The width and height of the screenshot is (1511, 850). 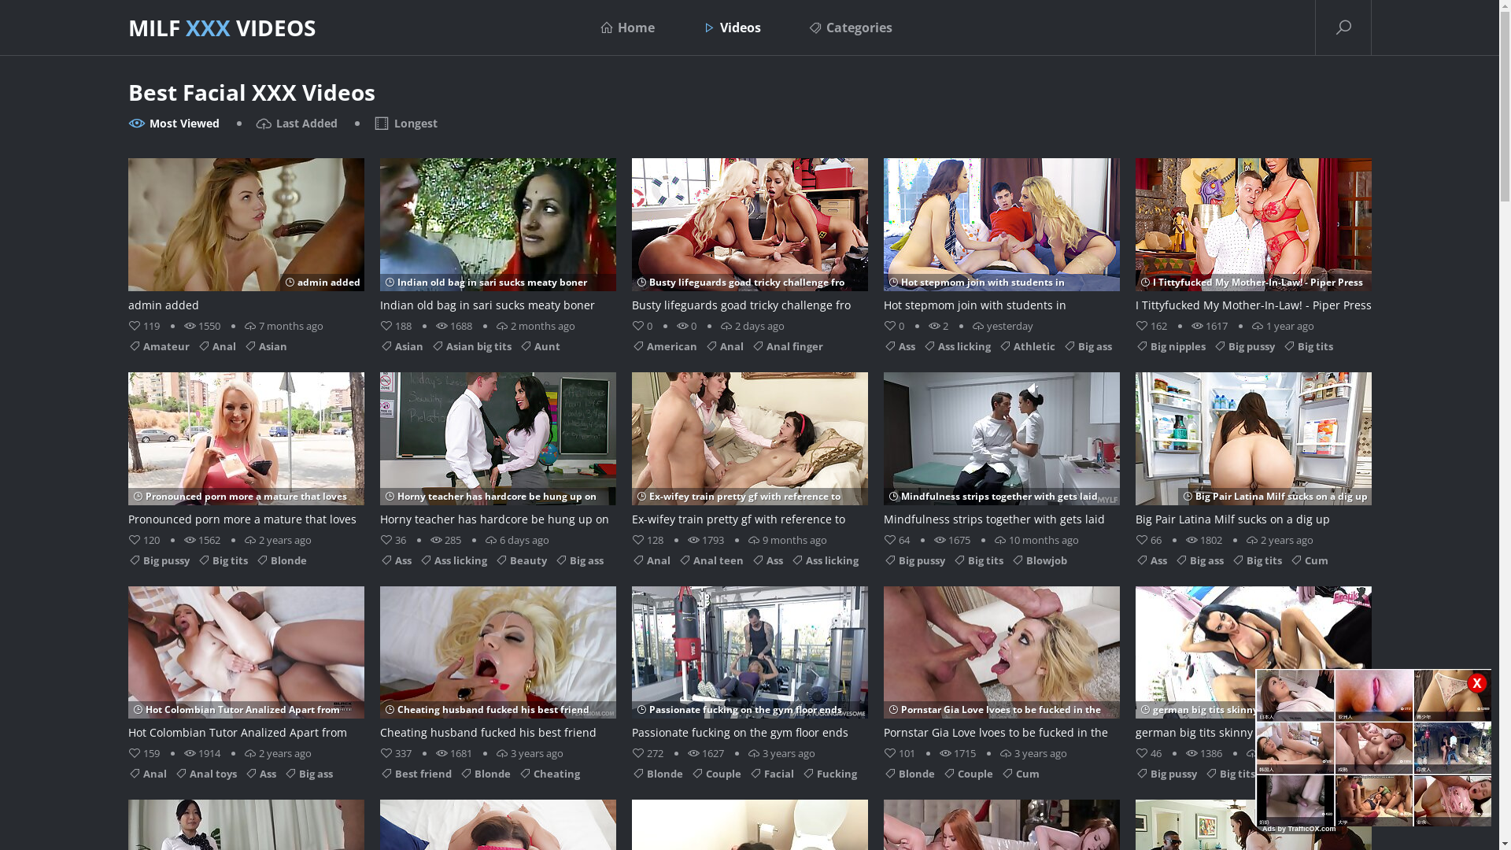 What do you see at coordinates (308, 774) in the screenshot?
I see `Big ass` at bounding box center [308, 774].